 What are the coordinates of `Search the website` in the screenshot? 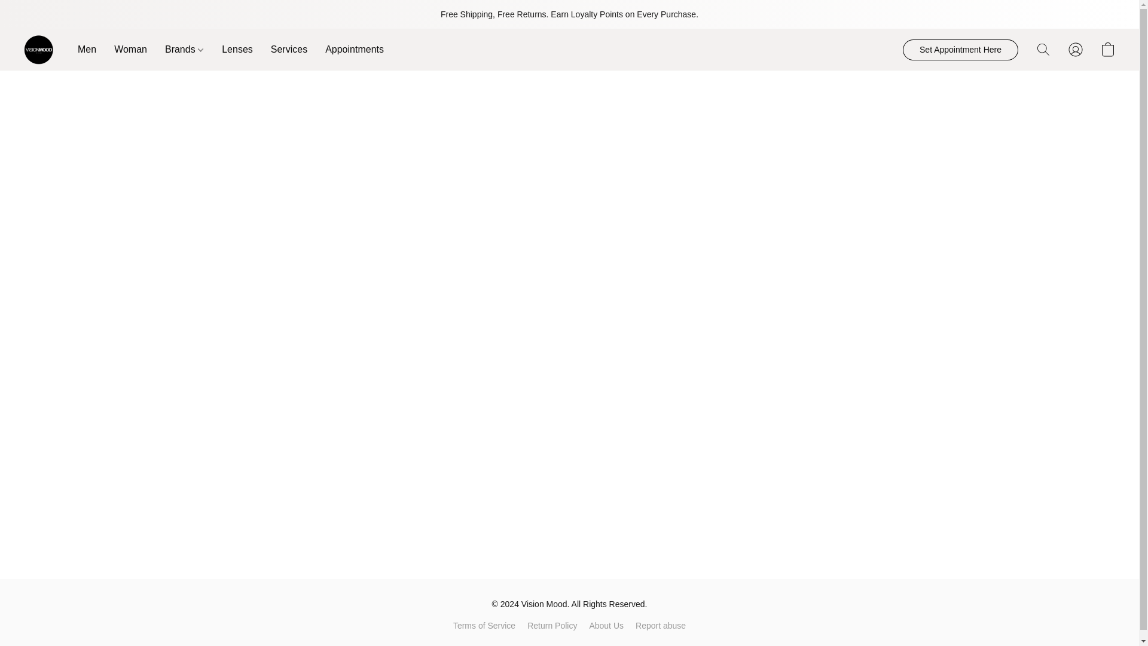 It's located at (1043, 49).